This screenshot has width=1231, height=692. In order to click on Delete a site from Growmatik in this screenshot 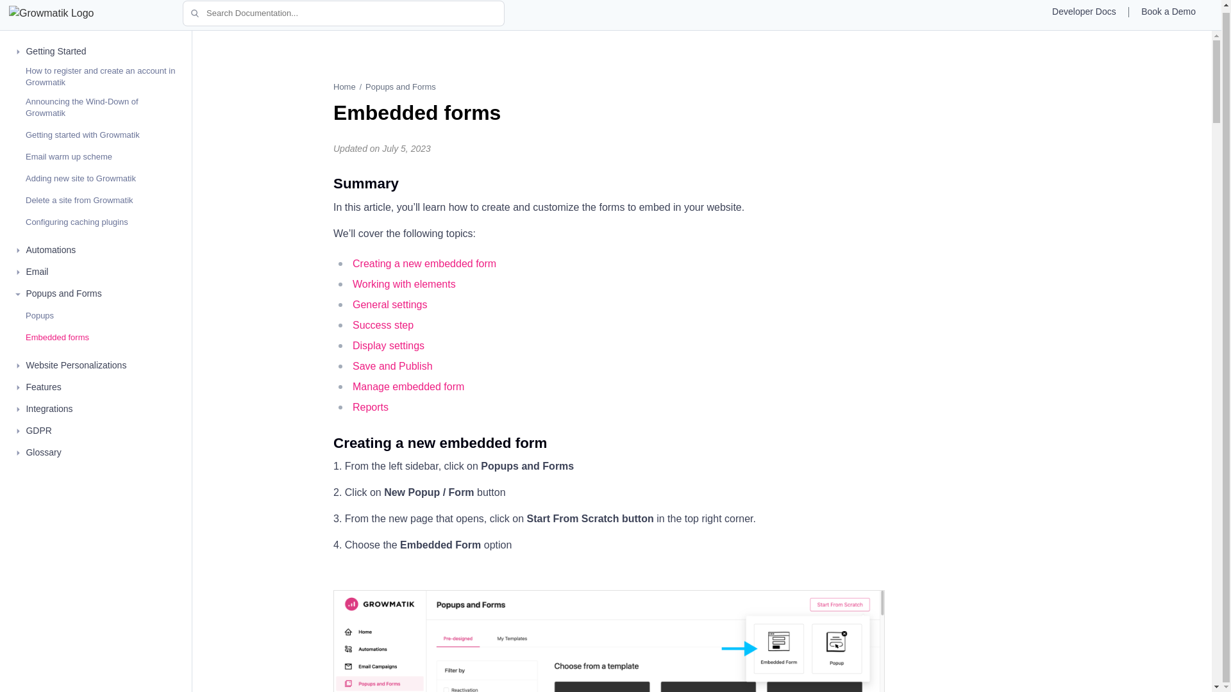, I will do `click(80, 200)`.